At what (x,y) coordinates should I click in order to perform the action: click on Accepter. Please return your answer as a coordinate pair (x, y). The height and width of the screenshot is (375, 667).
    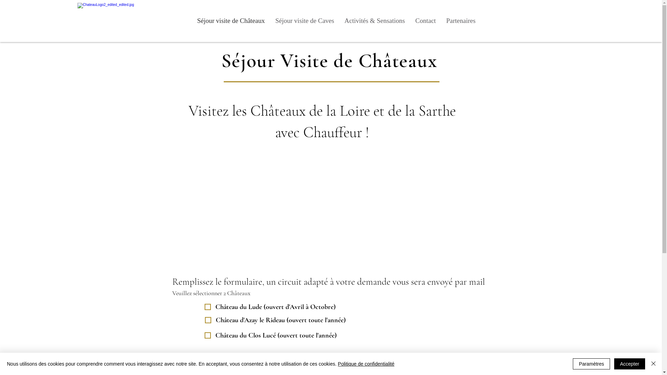
    Looking at the image, I should click on (629, 364).